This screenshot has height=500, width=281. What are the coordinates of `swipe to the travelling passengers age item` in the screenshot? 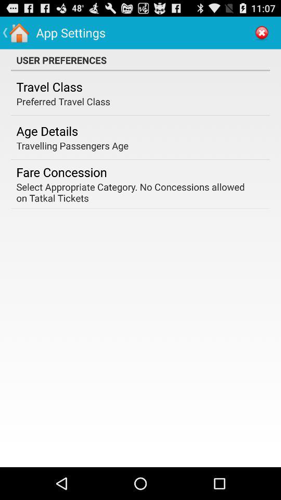 It's located at (72, 146).